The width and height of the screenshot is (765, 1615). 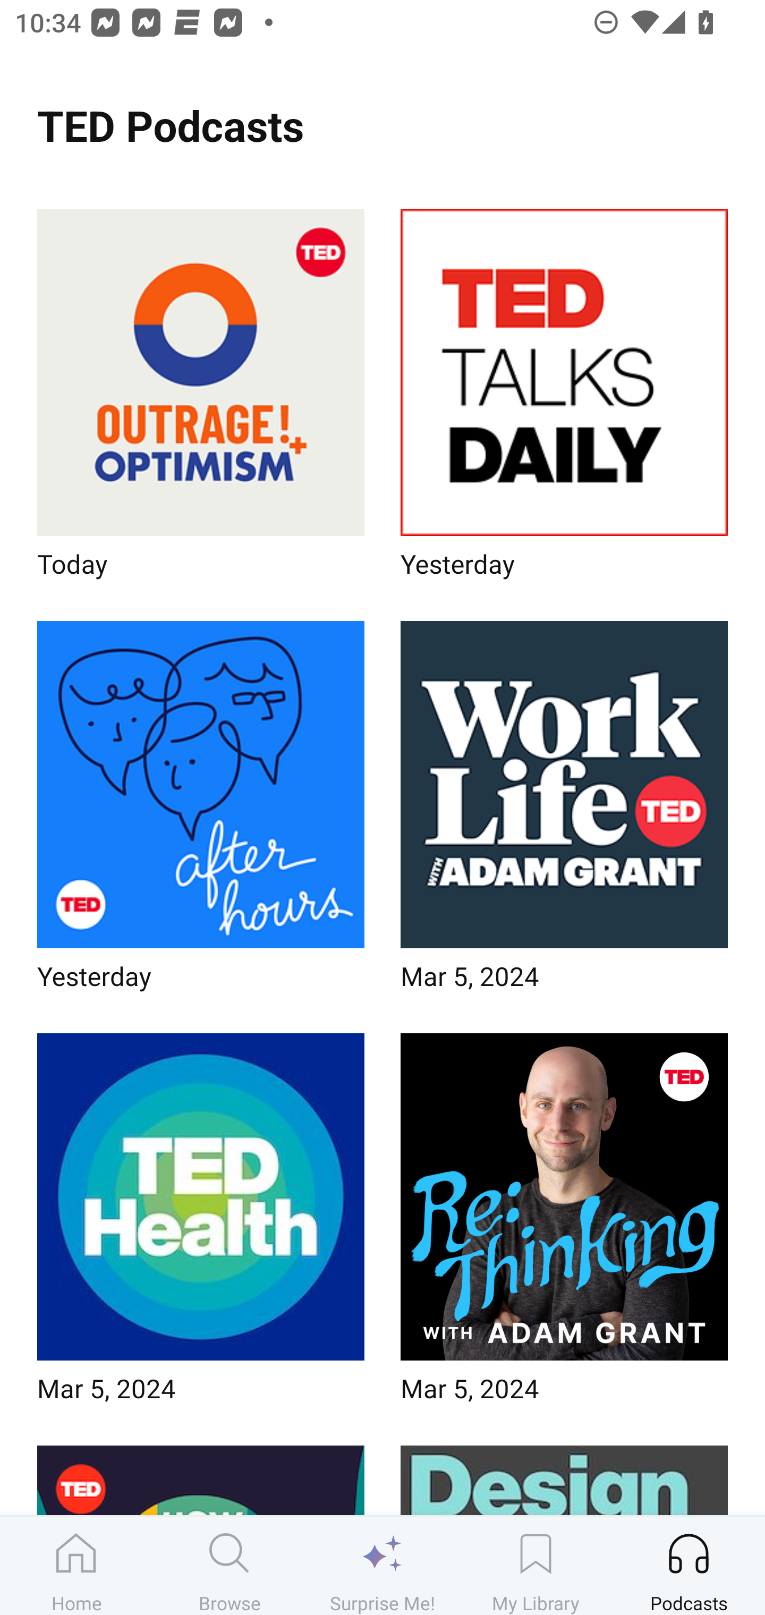 I want to click on Browse, so click(x=229, y=1566).